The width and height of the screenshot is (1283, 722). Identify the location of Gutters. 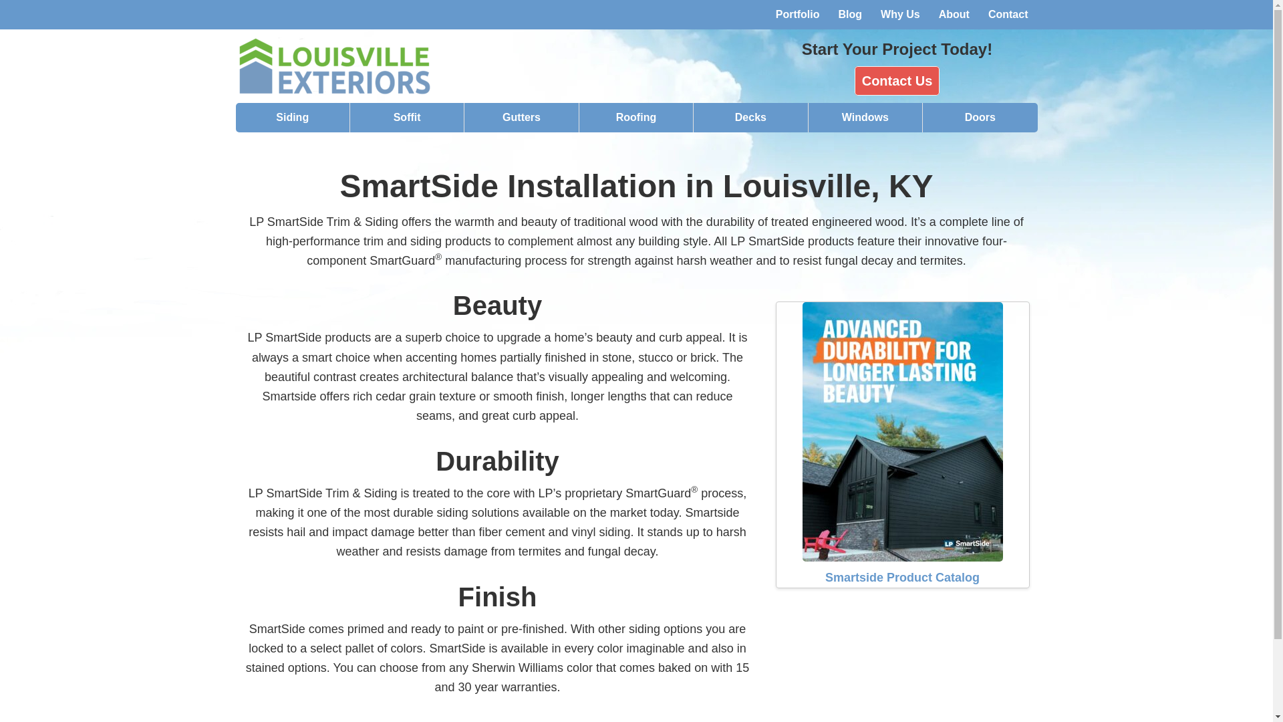
(521, 118).